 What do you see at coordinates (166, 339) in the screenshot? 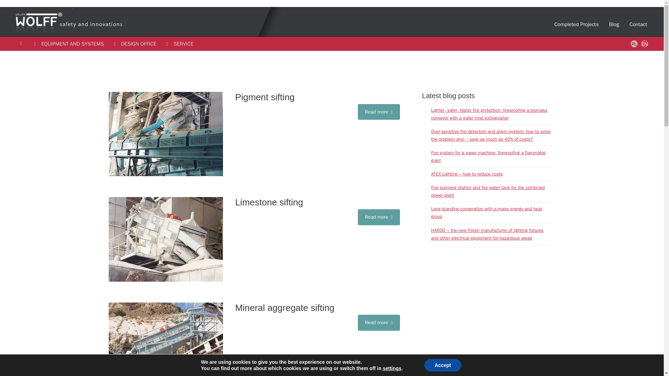
I see `Permalink to Mineral aggregate sifting` at bounding box center [166, 339].